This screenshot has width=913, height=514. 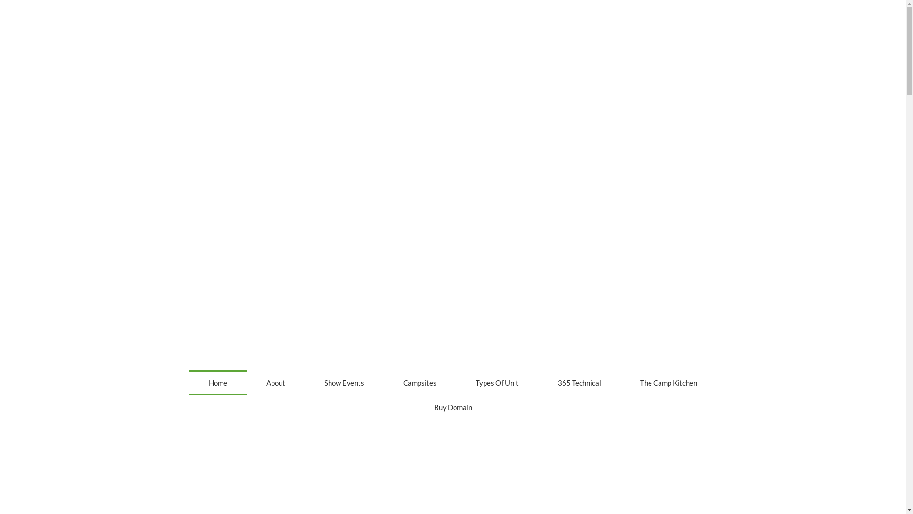 What do you see at coordinates (669, 383) in the screenshot?
I see `The Camp Kitchen` at bounding box center [669, 383].